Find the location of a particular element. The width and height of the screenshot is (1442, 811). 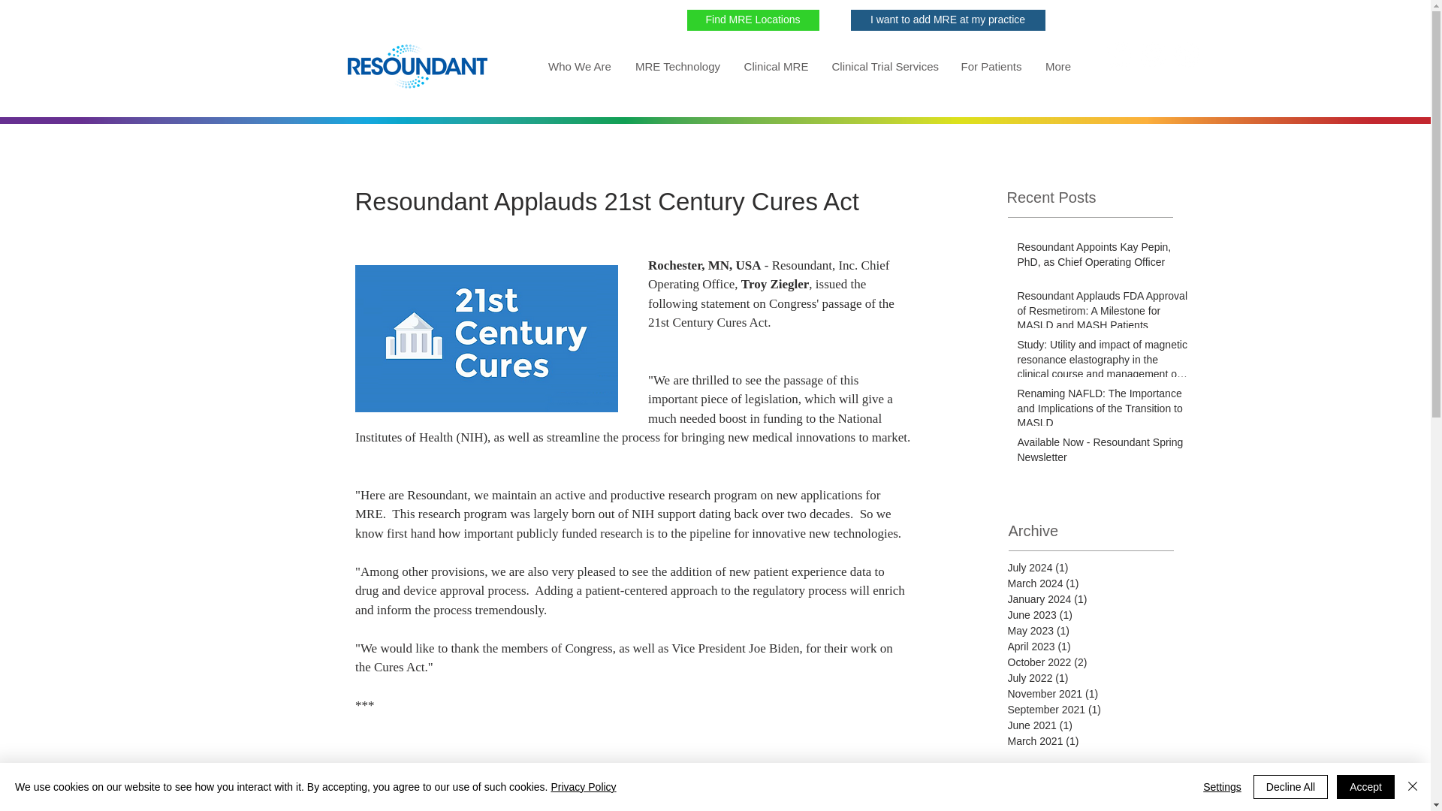

I want to add MRE at my practice is located at coordinates (947, 20).